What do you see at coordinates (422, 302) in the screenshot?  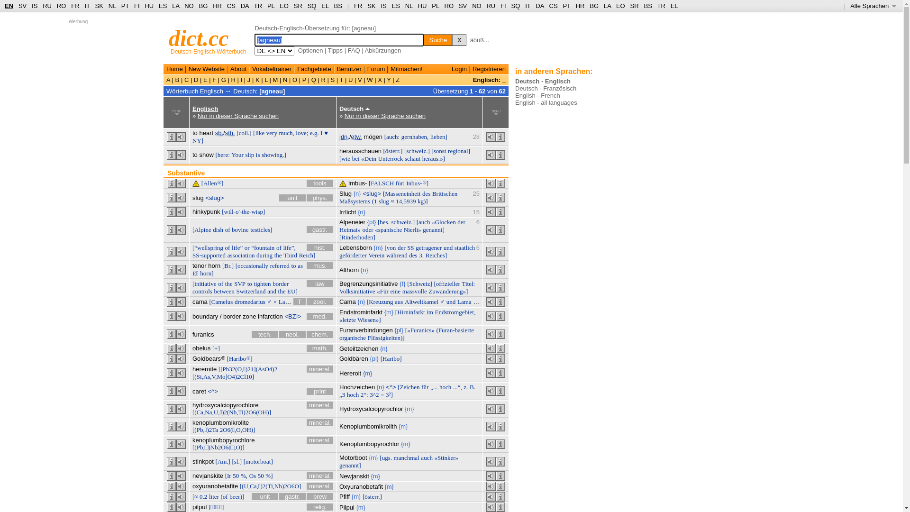 I see `Altweltkamel` at bounding box center [422, 302].